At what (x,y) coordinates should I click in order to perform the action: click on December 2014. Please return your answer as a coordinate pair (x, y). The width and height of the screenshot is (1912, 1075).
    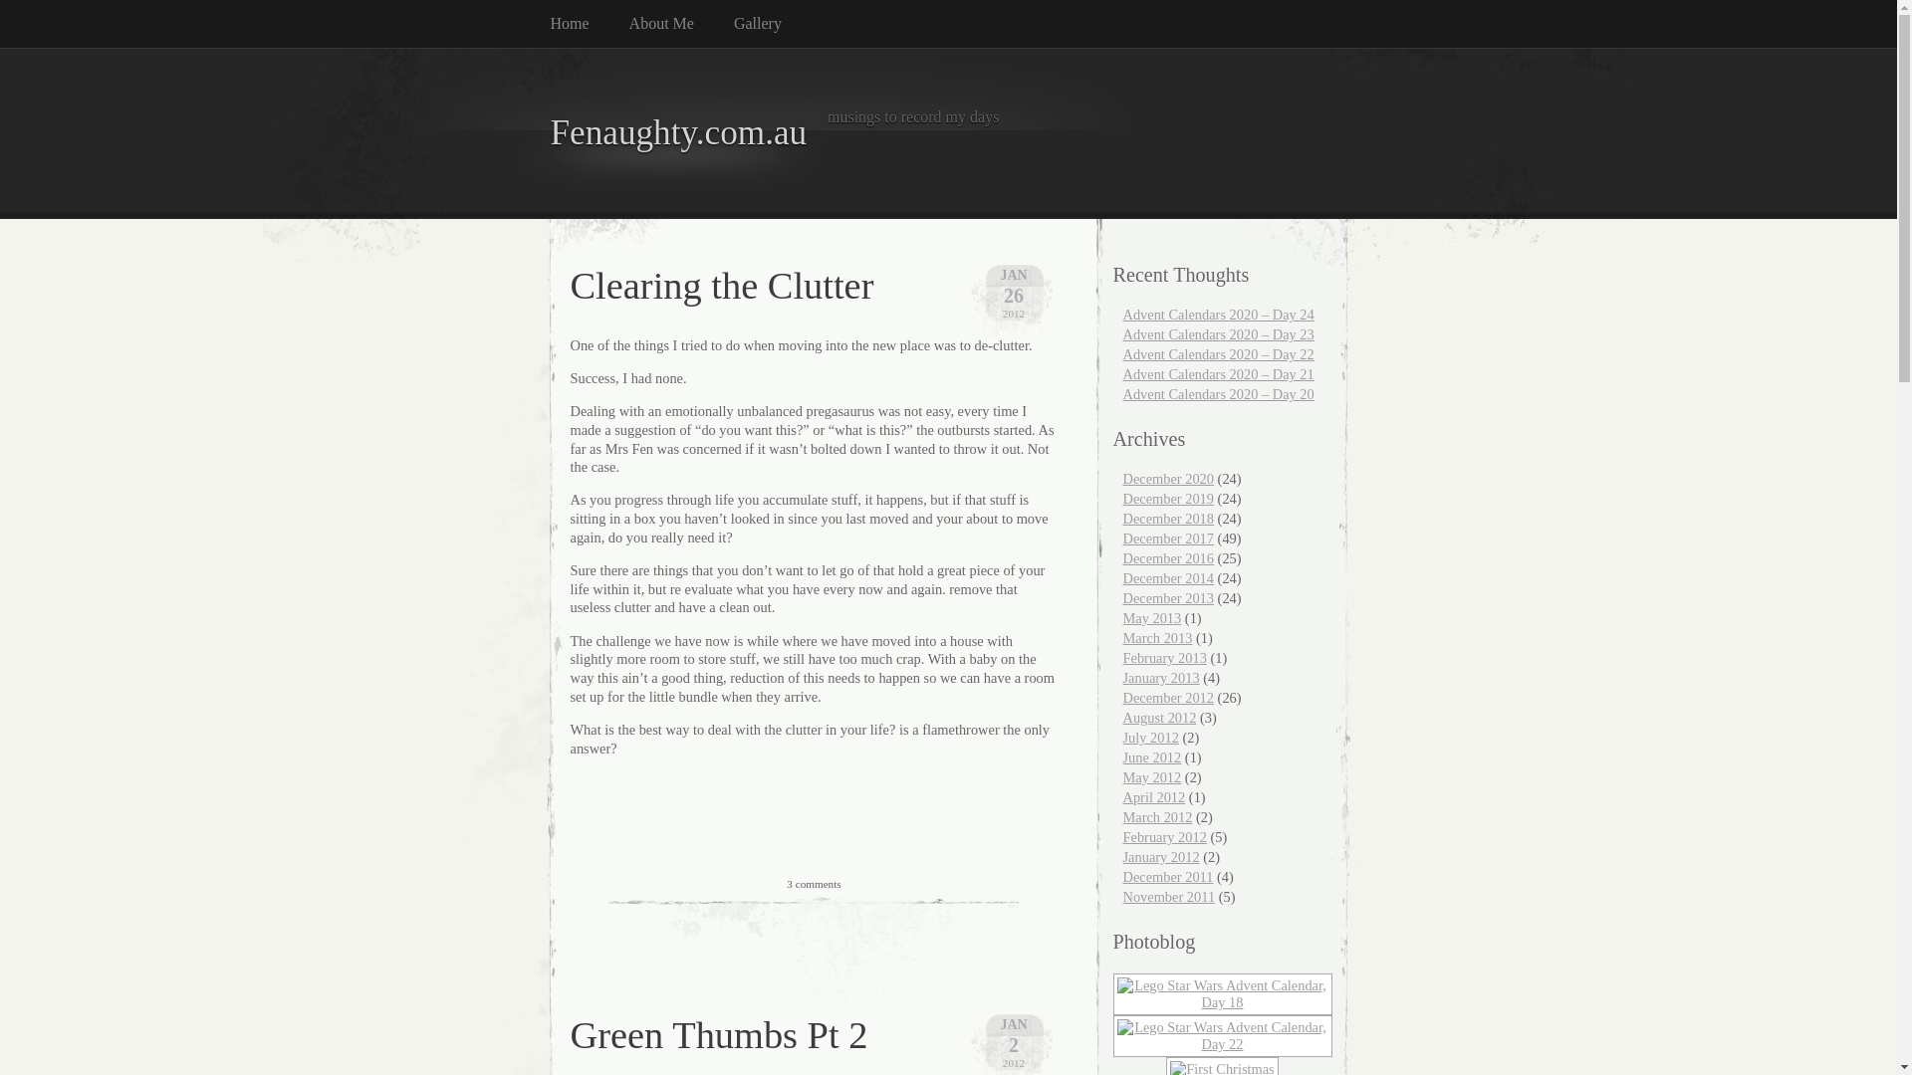
    Looking at the image, I should click on (1169, 578).